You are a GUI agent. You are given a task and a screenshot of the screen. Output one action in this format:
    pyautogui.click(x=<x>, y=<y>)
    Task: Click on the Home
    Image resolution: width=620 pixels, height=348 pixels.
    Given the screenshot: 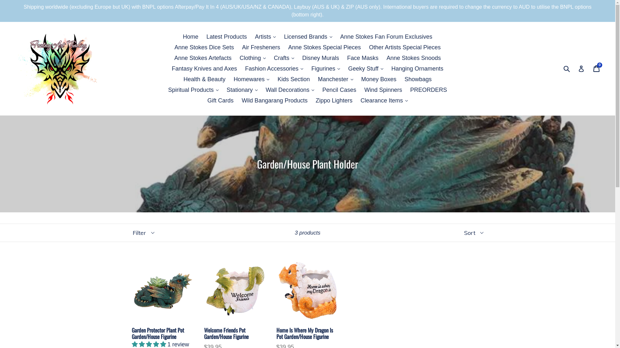 What is the action you would take?
    pyautogui.click(x=191, y=37)
    